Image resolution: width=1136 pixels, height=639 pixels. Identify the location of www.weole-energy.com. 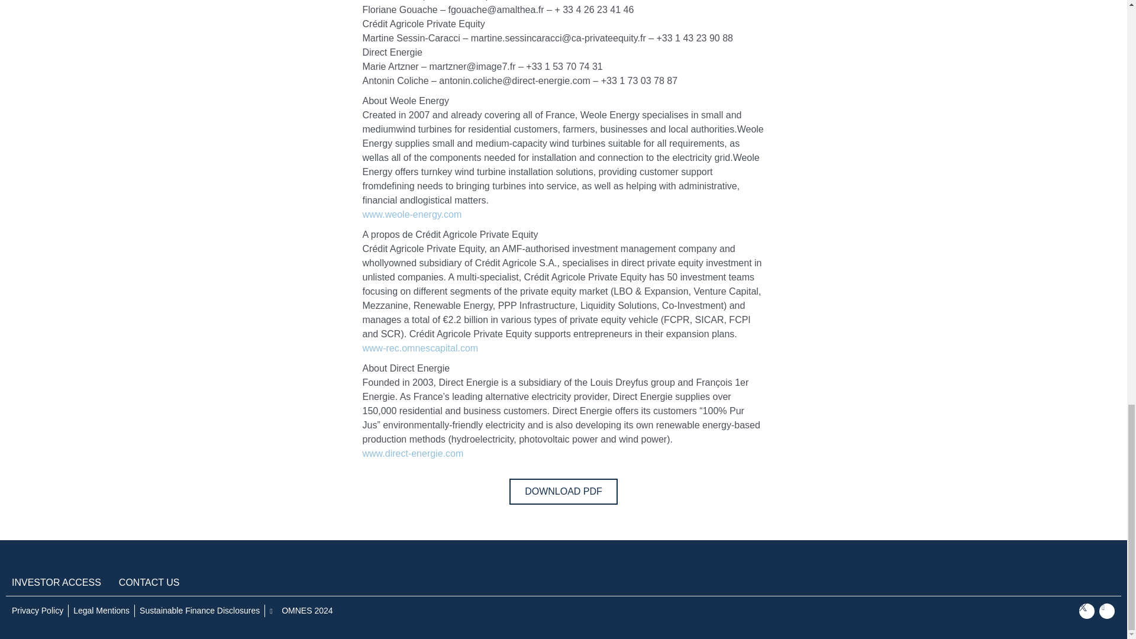
(412, 214).